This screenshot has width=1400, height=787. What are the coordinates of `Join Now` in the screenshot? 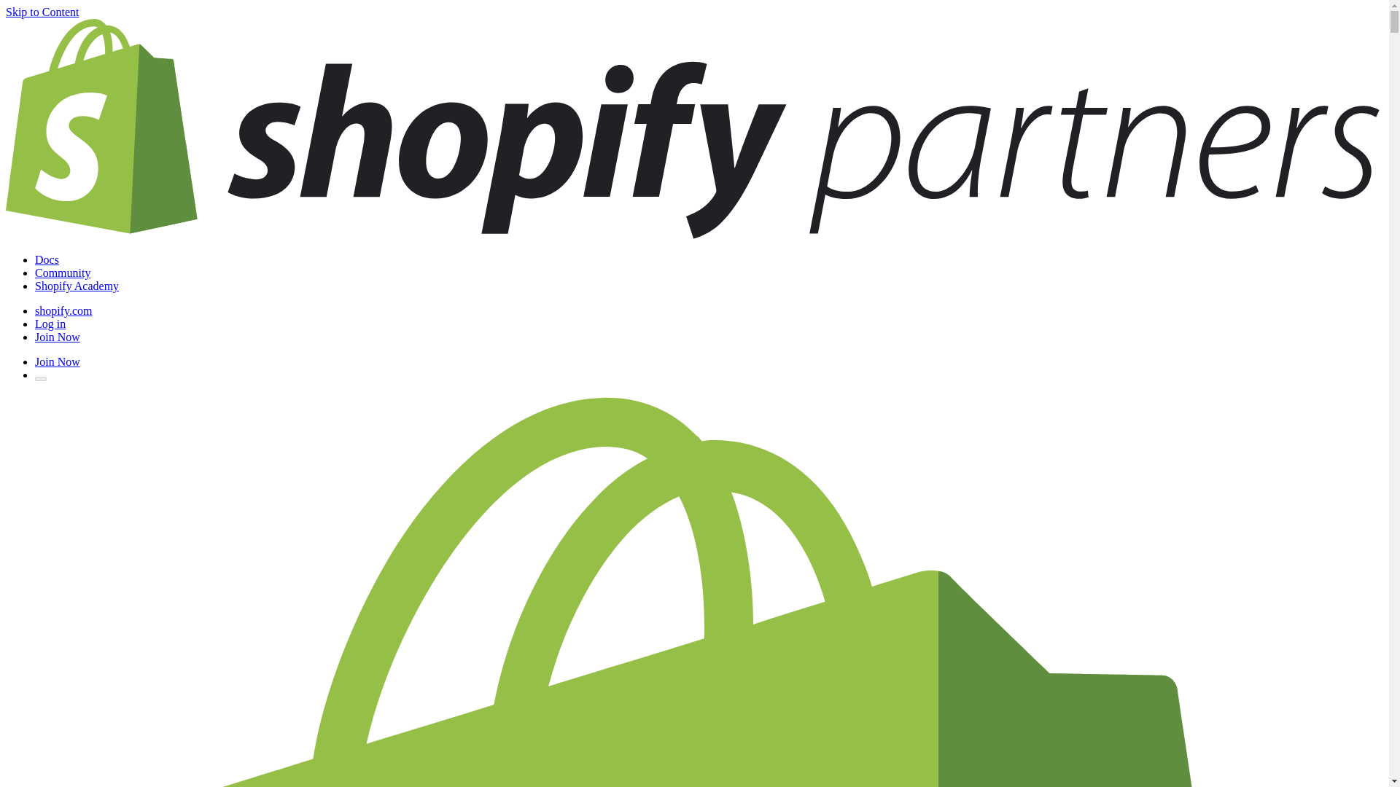 It's located at (57, 337).